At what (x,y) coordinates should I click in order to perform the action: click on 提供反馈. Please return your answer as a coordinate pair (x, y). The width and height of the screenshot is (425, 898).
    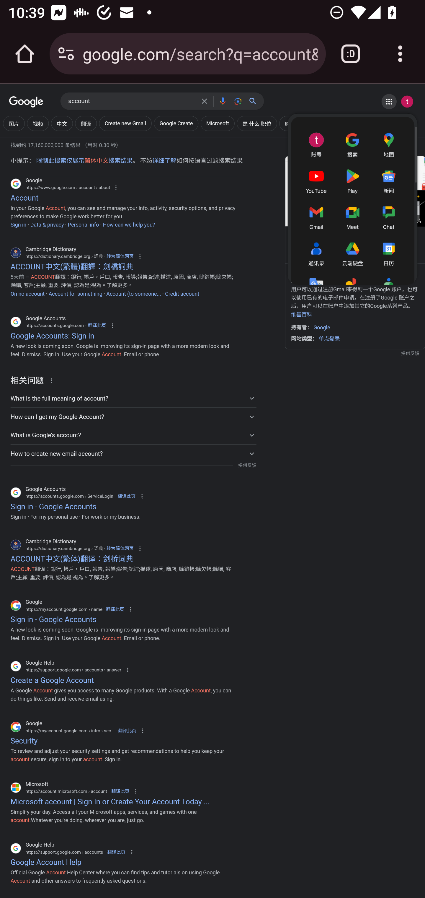
    Looking at the image, I should click on (247, 466).